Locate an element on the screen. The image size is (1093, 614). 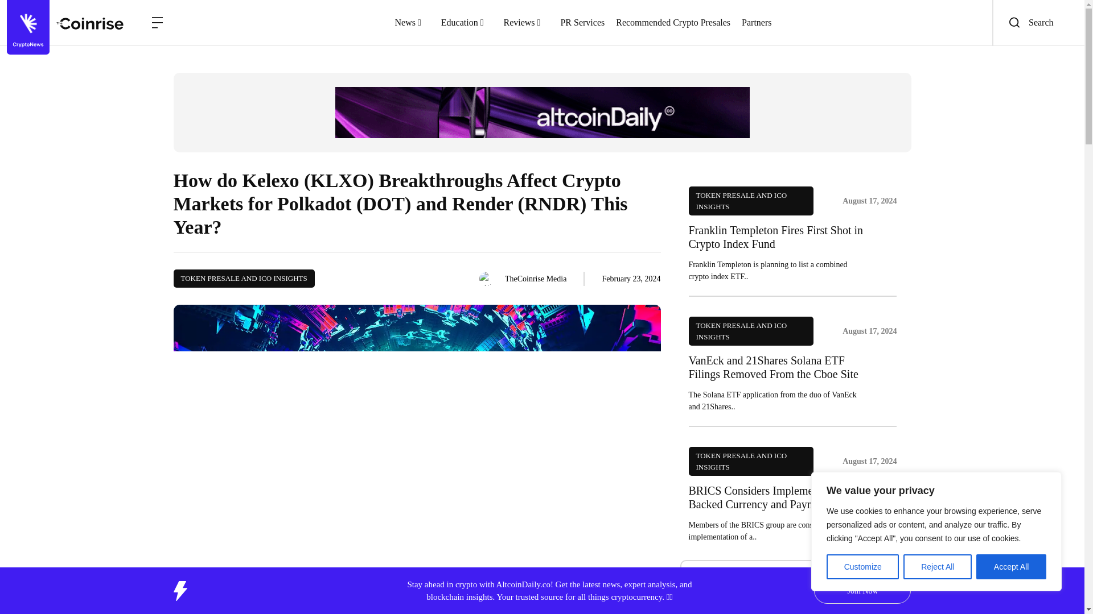
Reviews is located at coordinates (525, 22).